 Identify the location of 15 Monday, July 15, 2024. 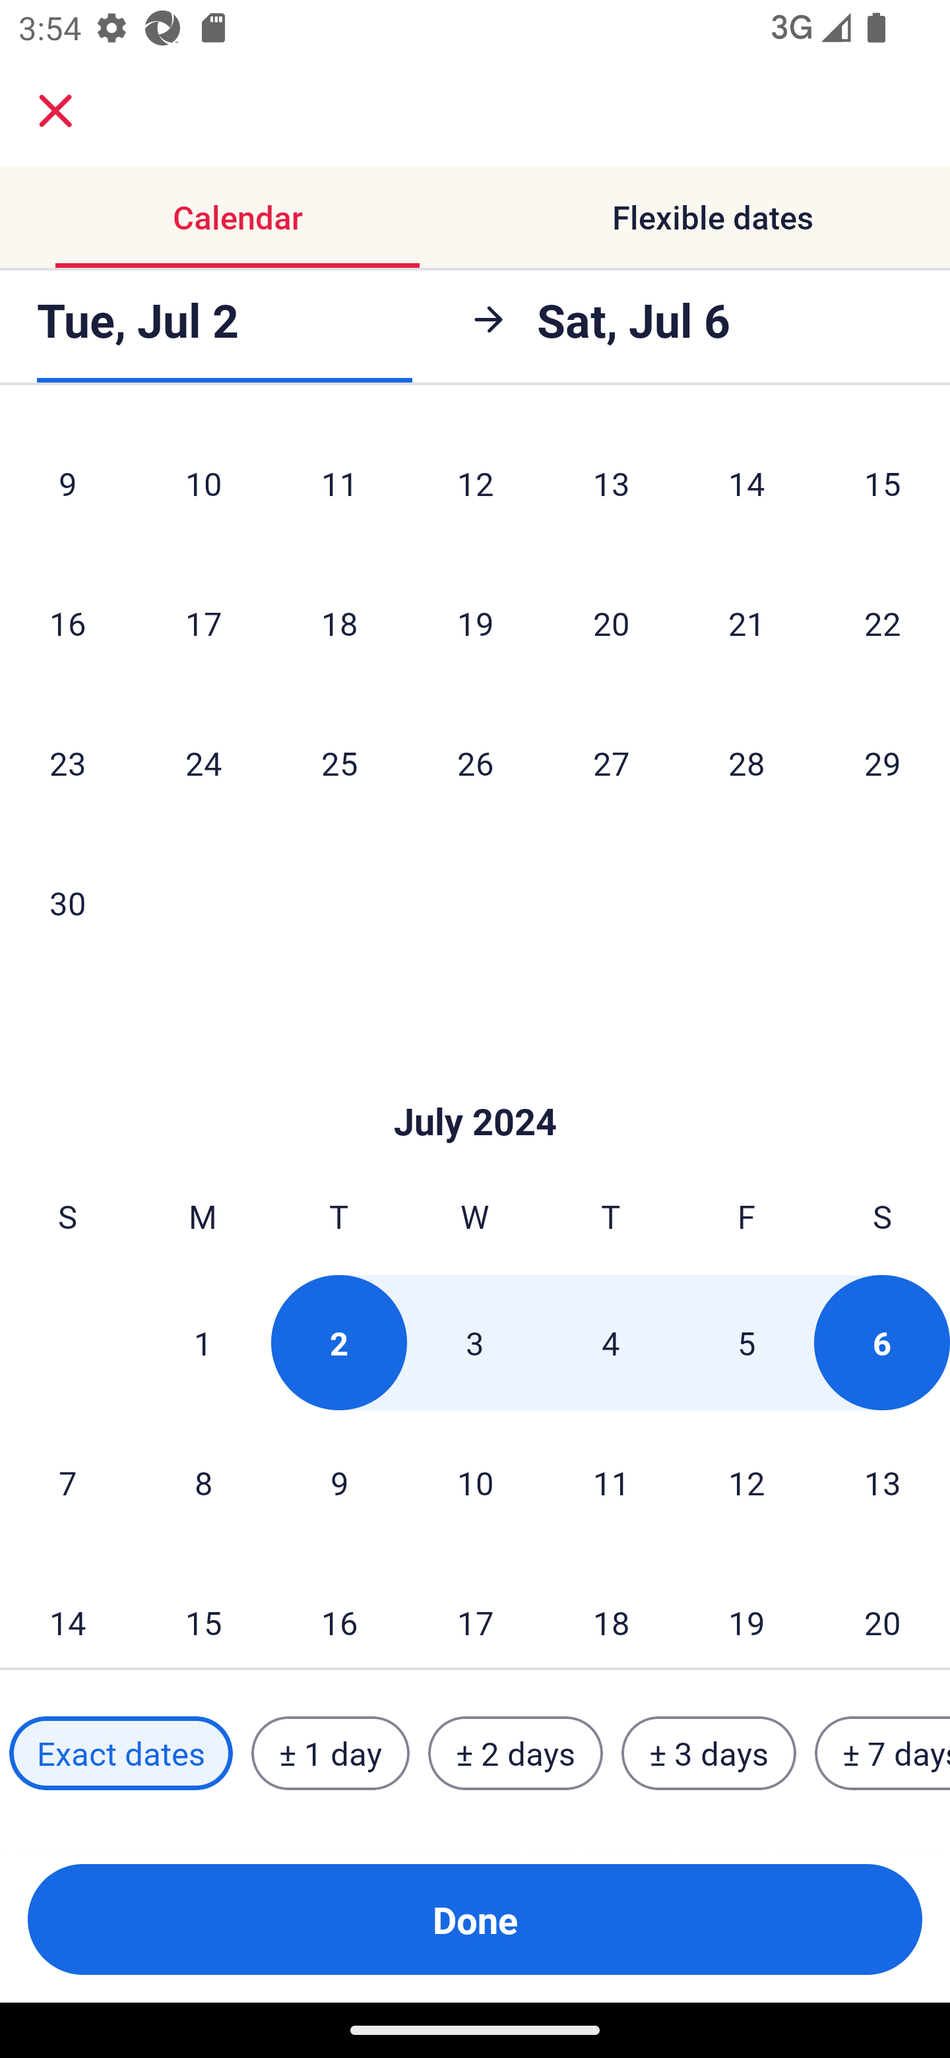
(203, 1610).